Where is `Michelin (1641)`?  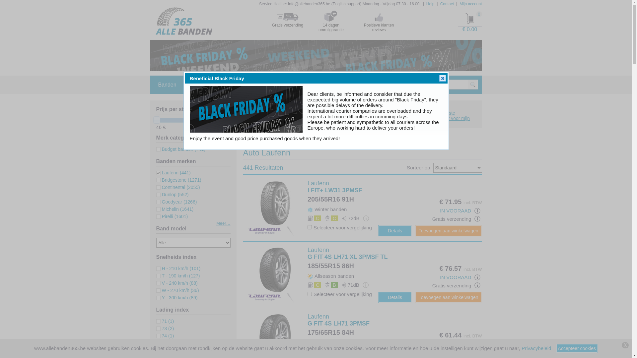 Michelin (1641) is located at coordinates (175, 209).